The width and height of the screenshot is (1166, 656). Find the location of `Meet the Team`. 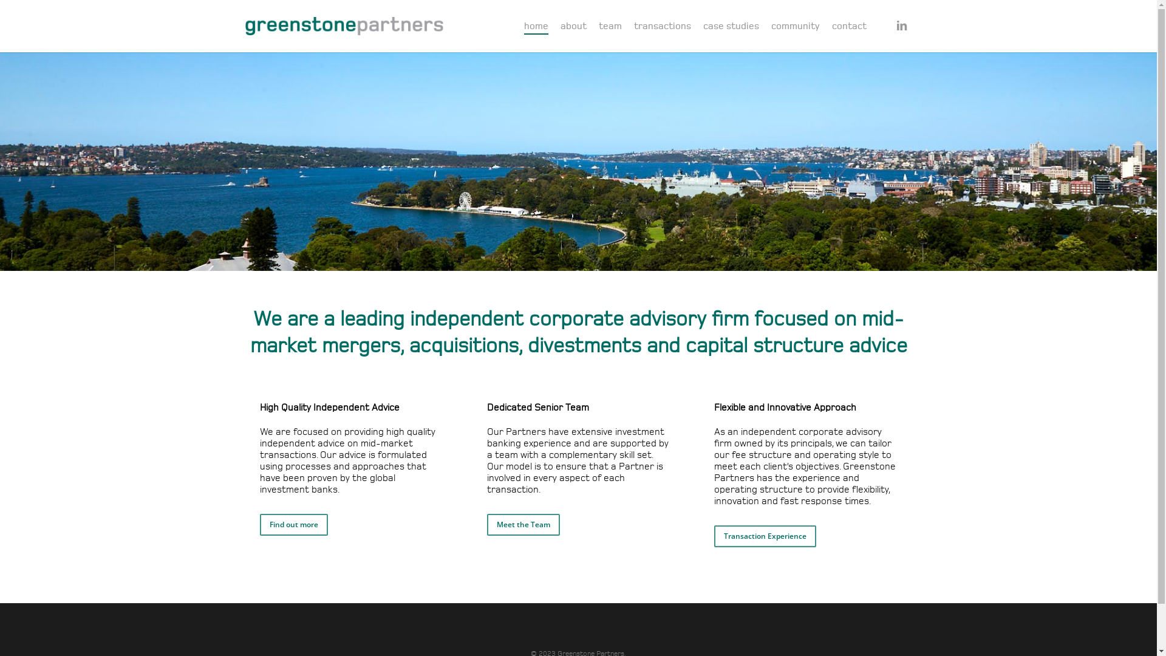

Meet the Team is located at coordinates (523, 525).